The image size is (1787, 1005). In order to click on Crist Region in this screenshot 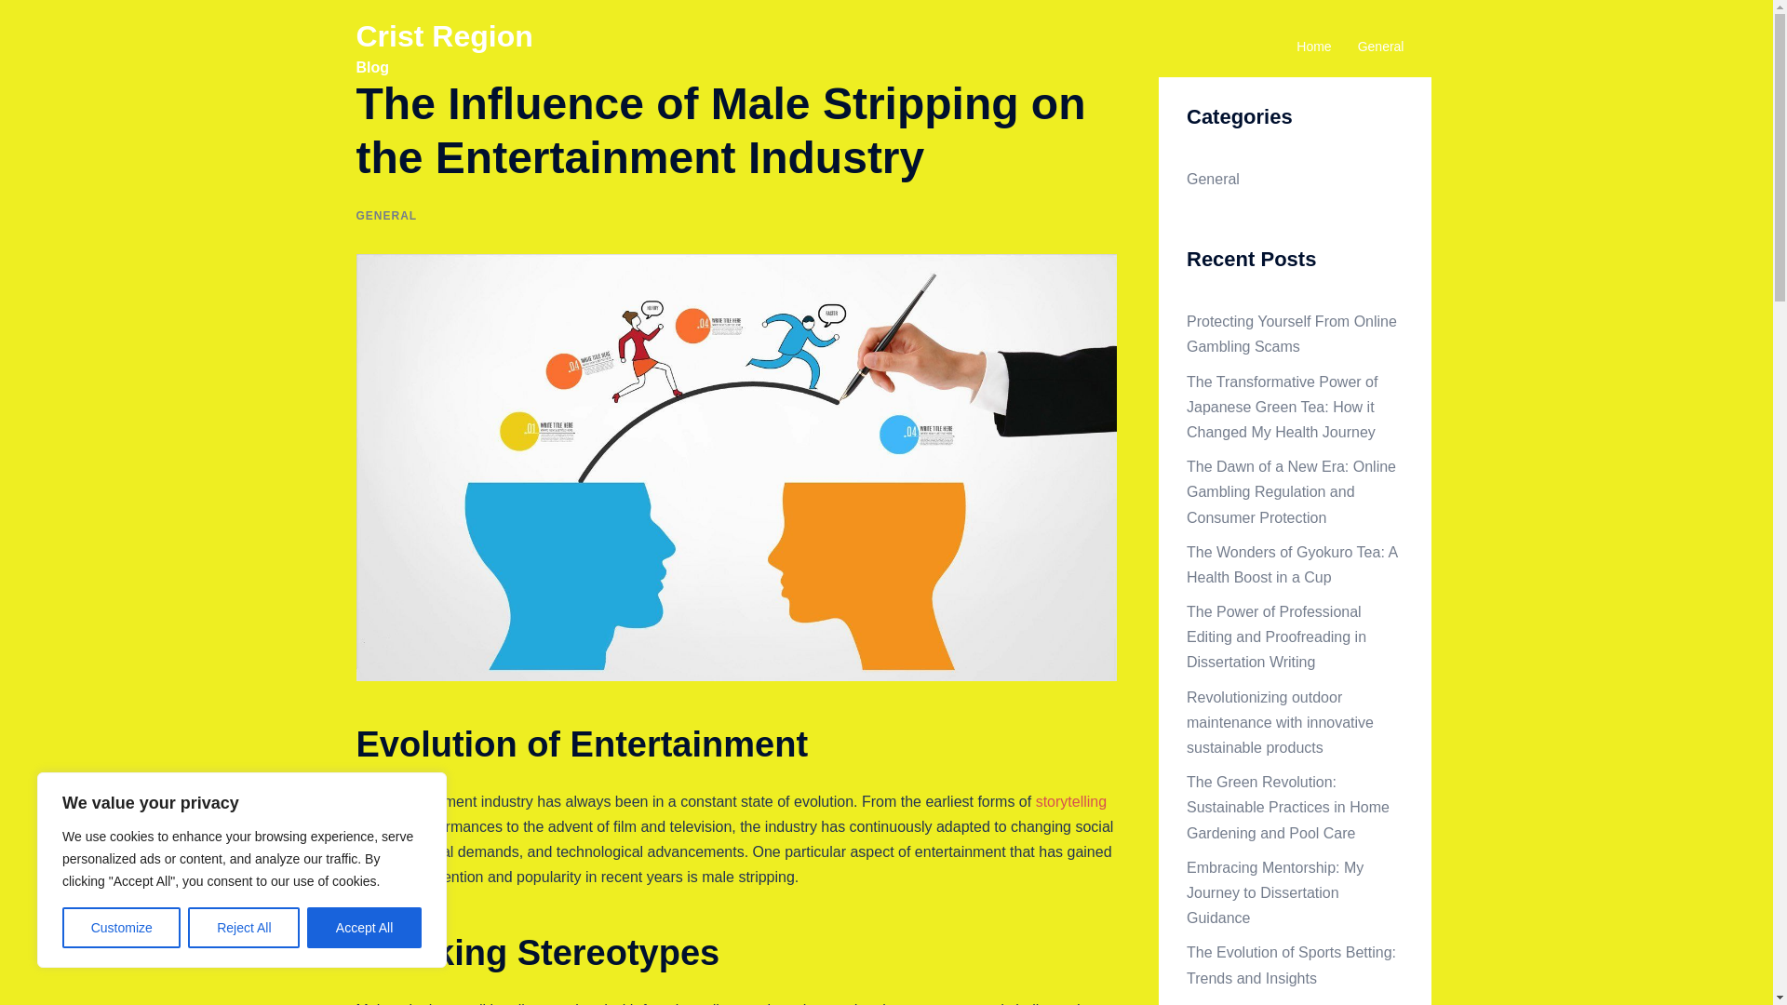, I will do `click(444, 35)`.